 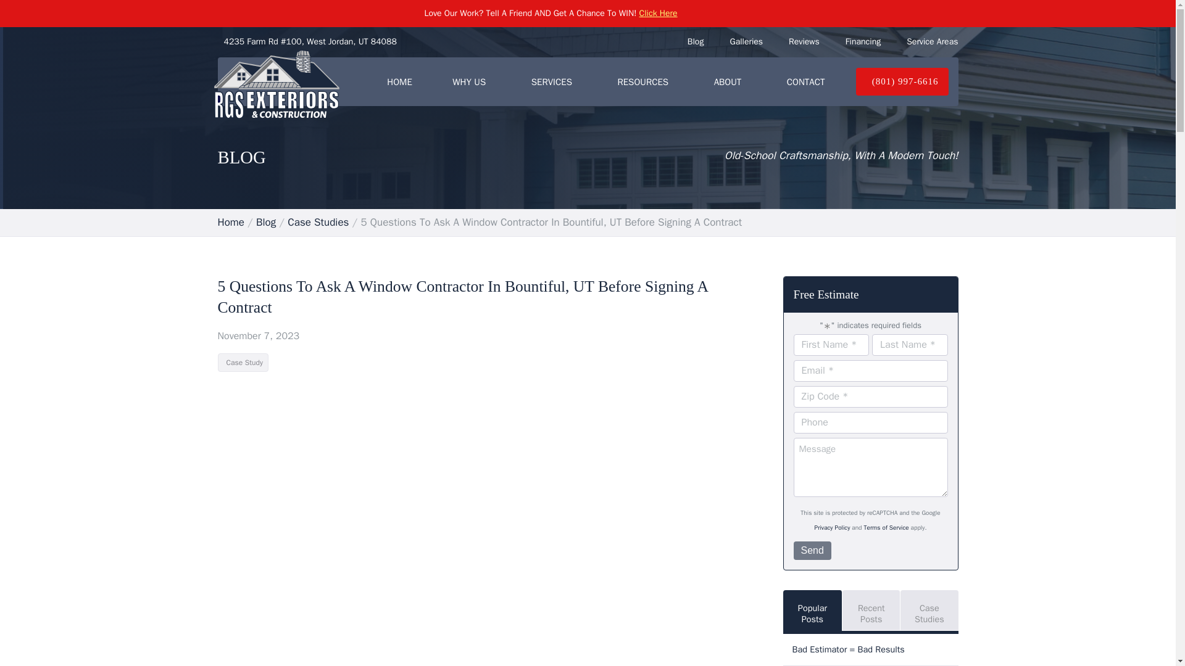 What do you see at coordinates (746, 41) in the screenshot?
I see `Galleries` at bounding box center [746, 41].